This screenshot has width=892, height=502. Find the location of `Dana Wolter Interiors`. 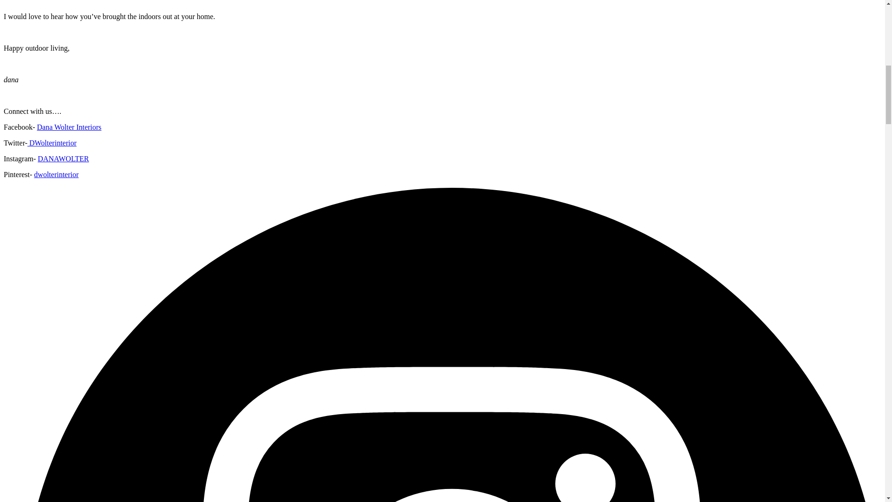

Dana Wolter Interiors is located at coordinates (69, 126).